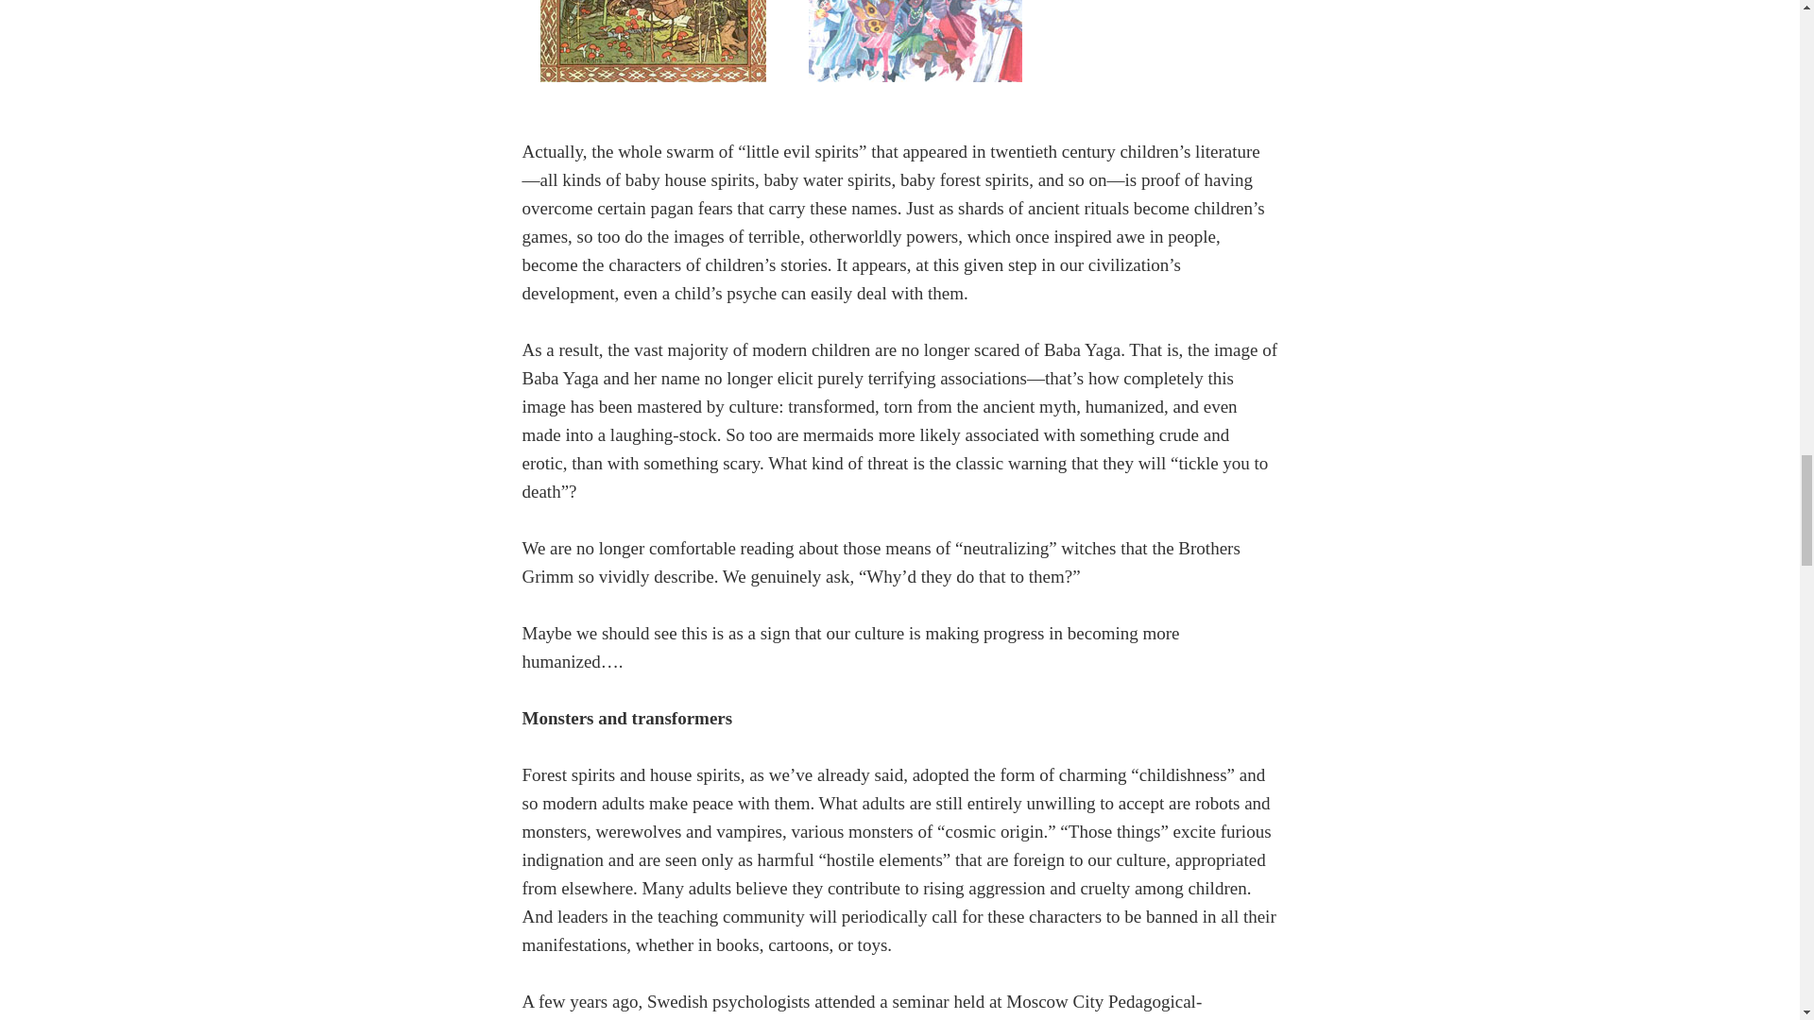 This screenshot has width=1814, height=1020. Describe the element at coordinates (654, 50) in the screenshot. I see `Ill. by Ivan Bilibin` at that location.